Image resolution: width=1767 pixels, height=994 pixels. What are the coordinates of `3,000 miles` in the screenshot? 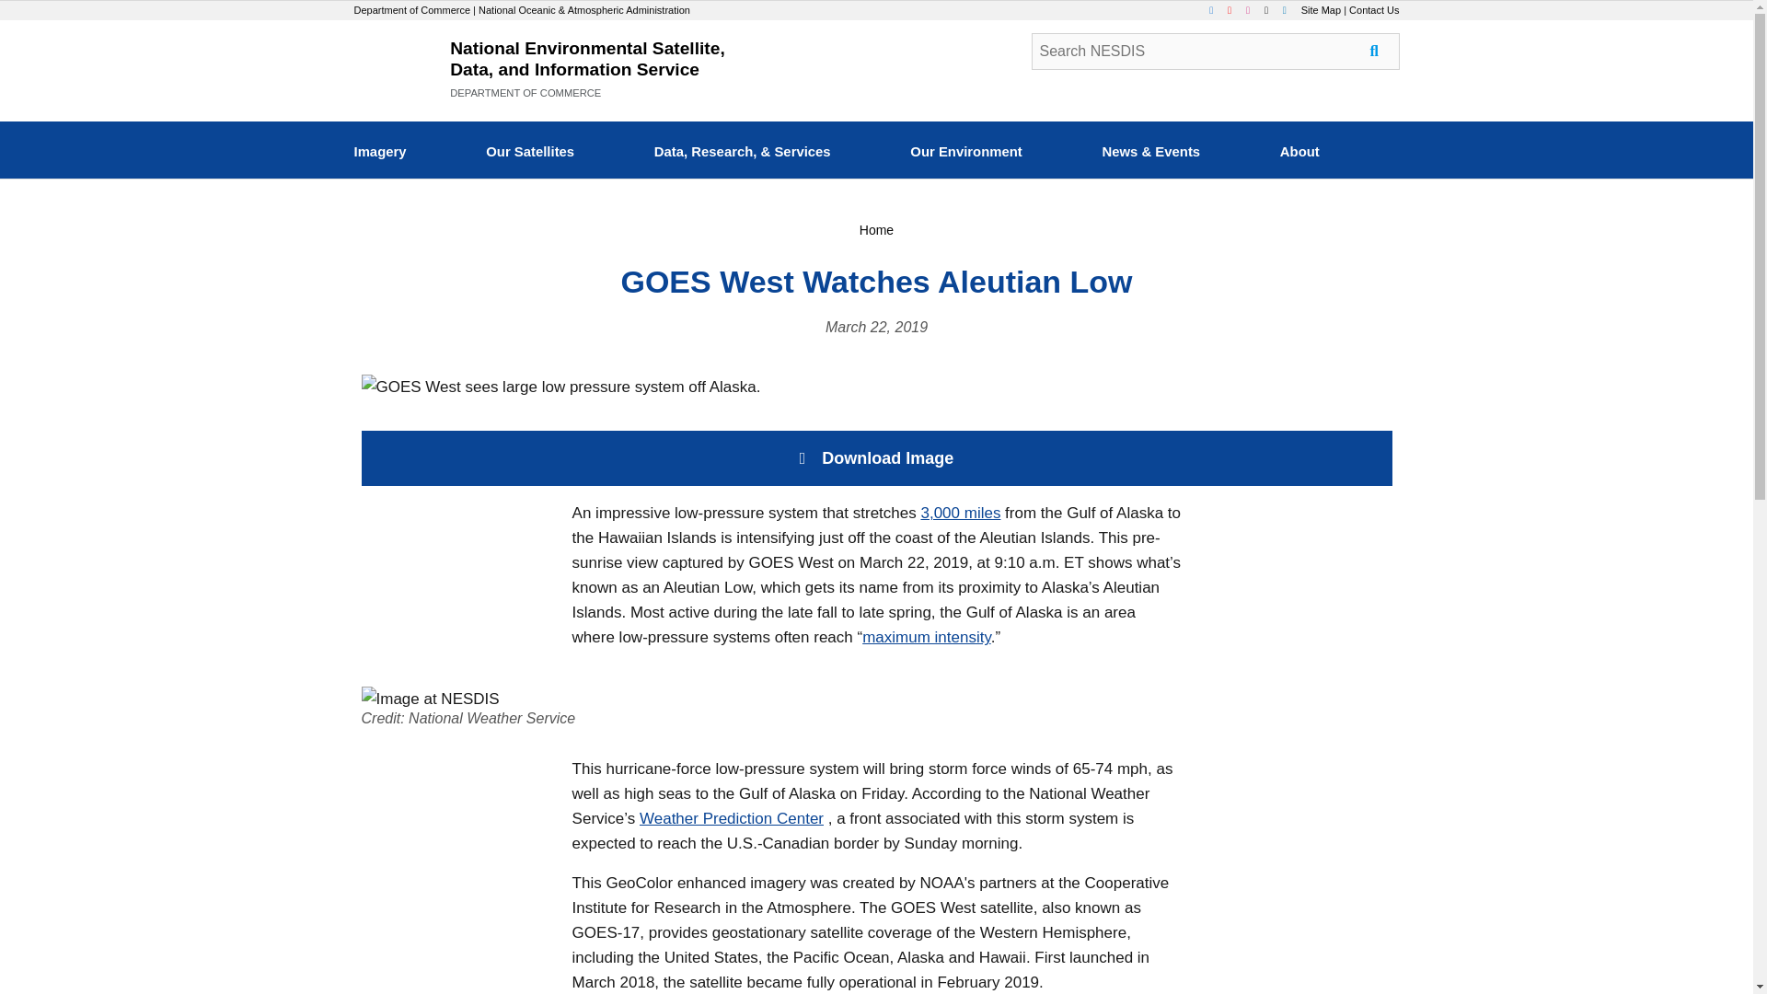 It's located at (960, 513).